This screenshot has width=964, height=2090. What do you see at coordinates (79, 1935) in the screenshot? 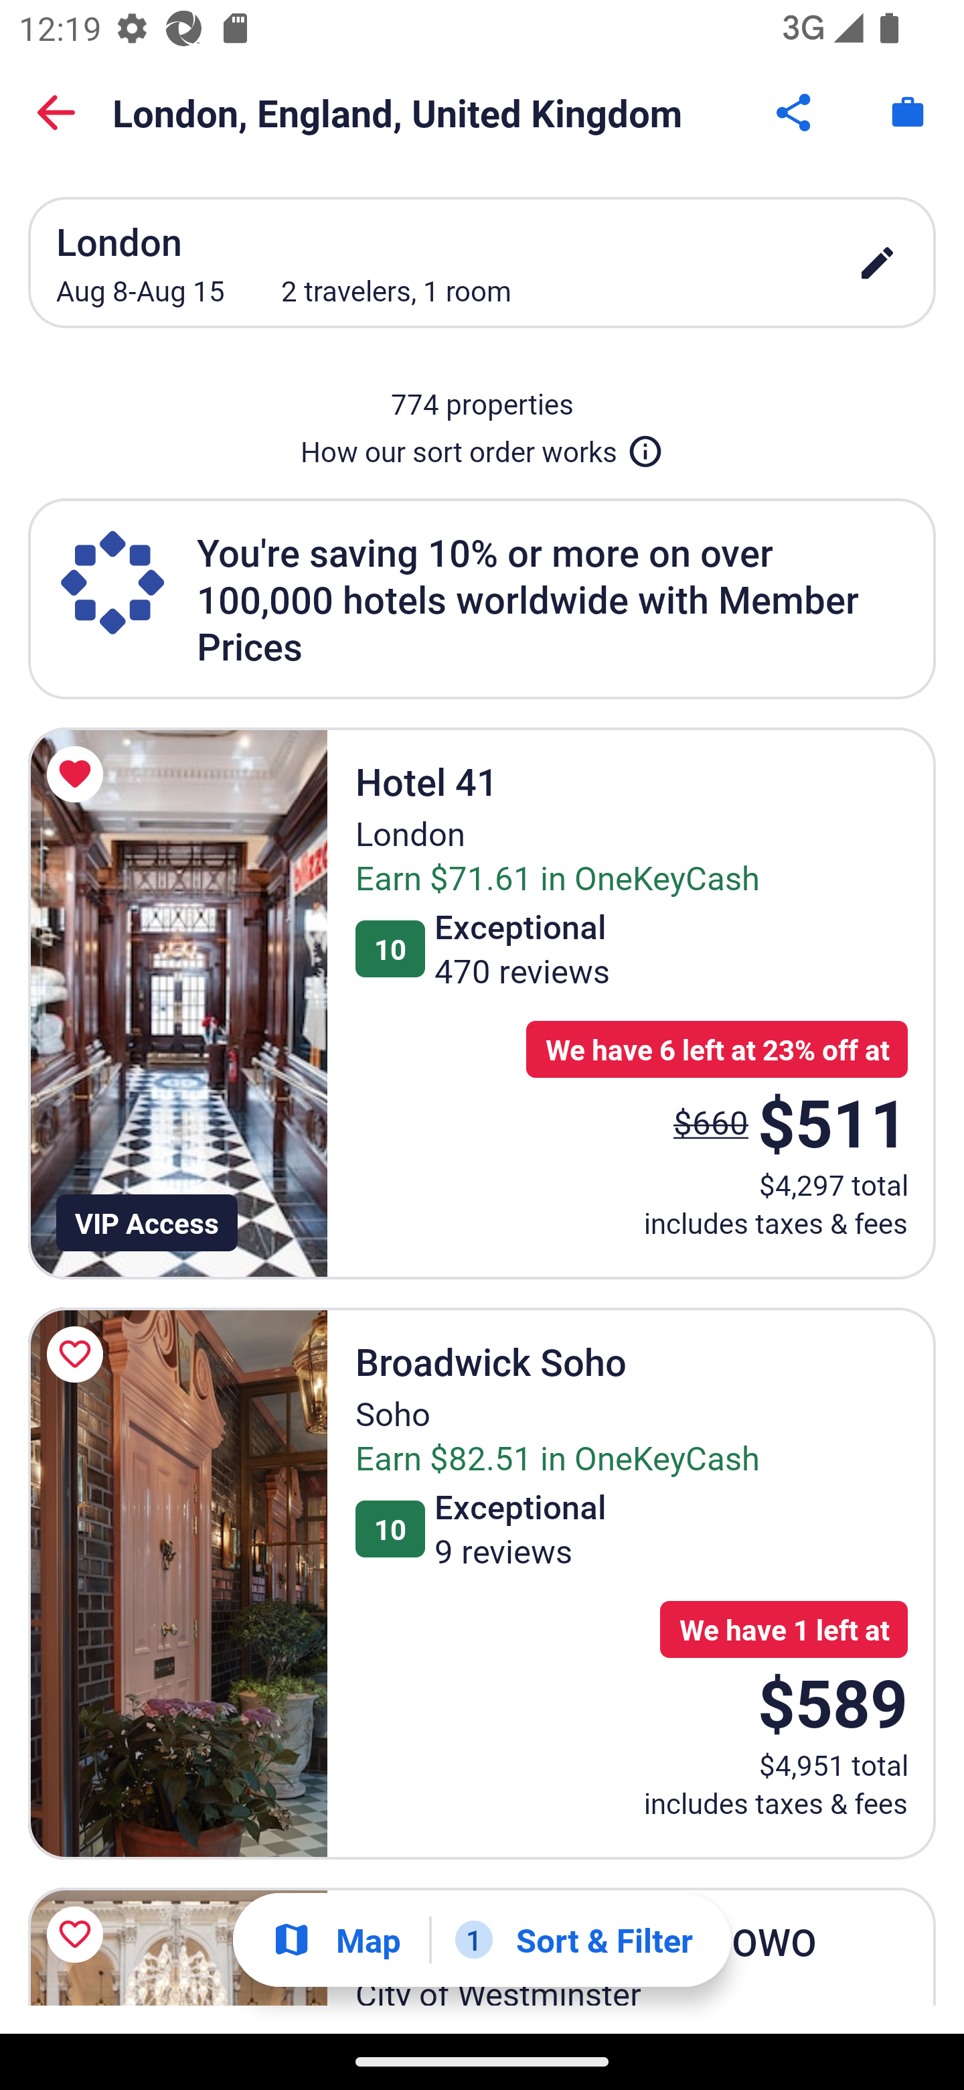
I see `Save Raffles London at The OWO to a trip` at bounding box center [79, 1935].